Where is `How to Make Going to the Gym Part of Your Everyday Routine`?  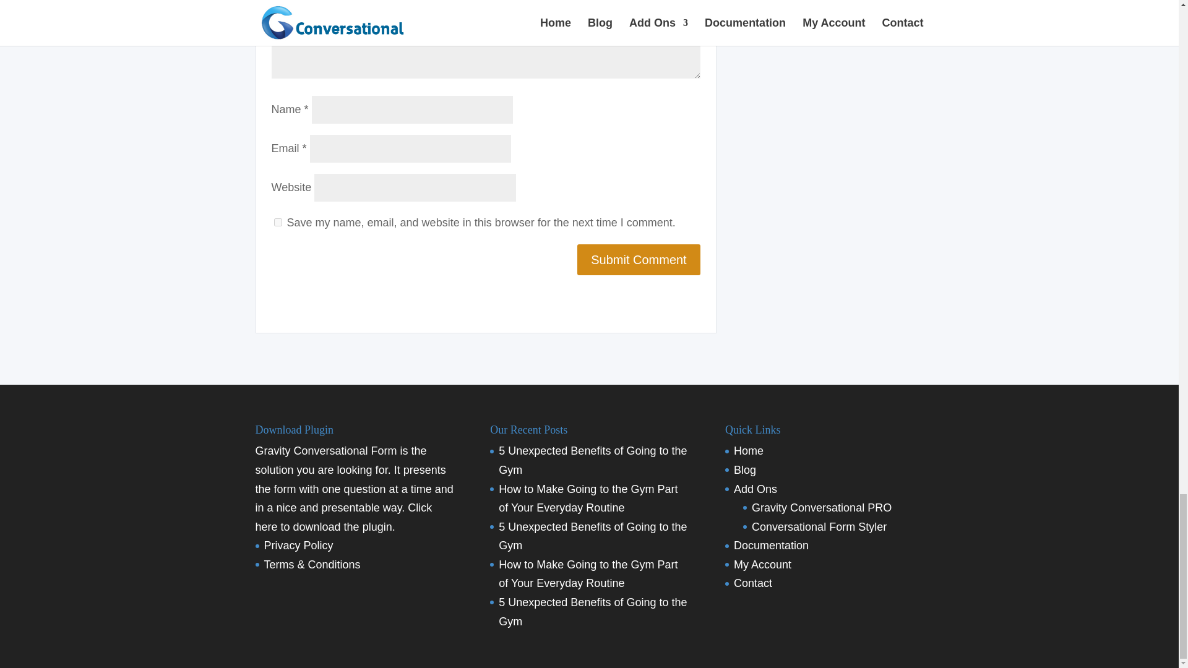 How to Make Going to the Gym Part of Your Everyday Routine is located at coordinates (588, 574).